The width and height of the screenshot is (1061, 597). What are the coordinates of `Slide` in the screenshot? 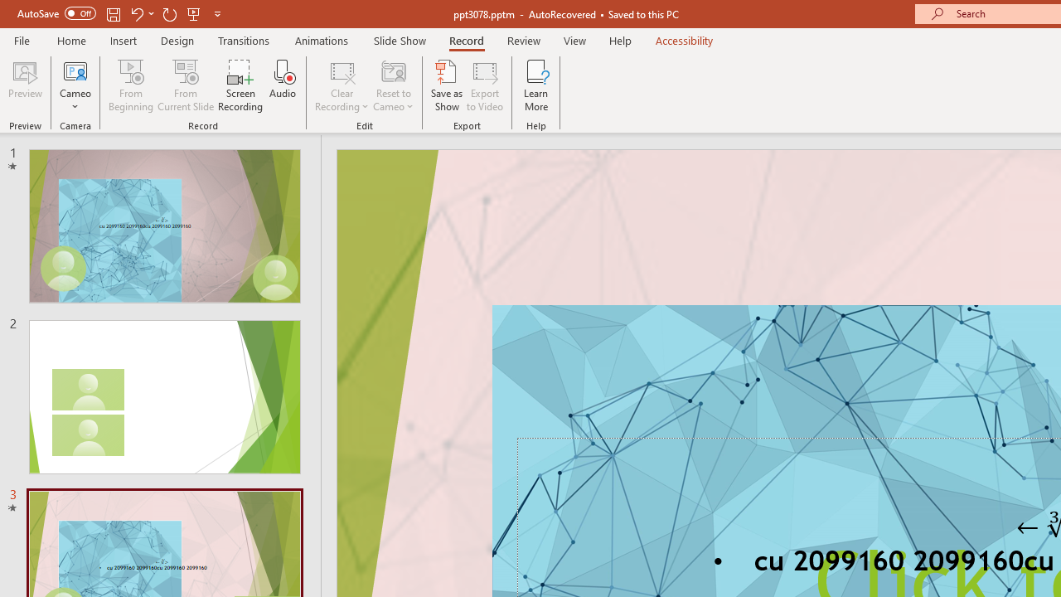 It's located at (164, 396).